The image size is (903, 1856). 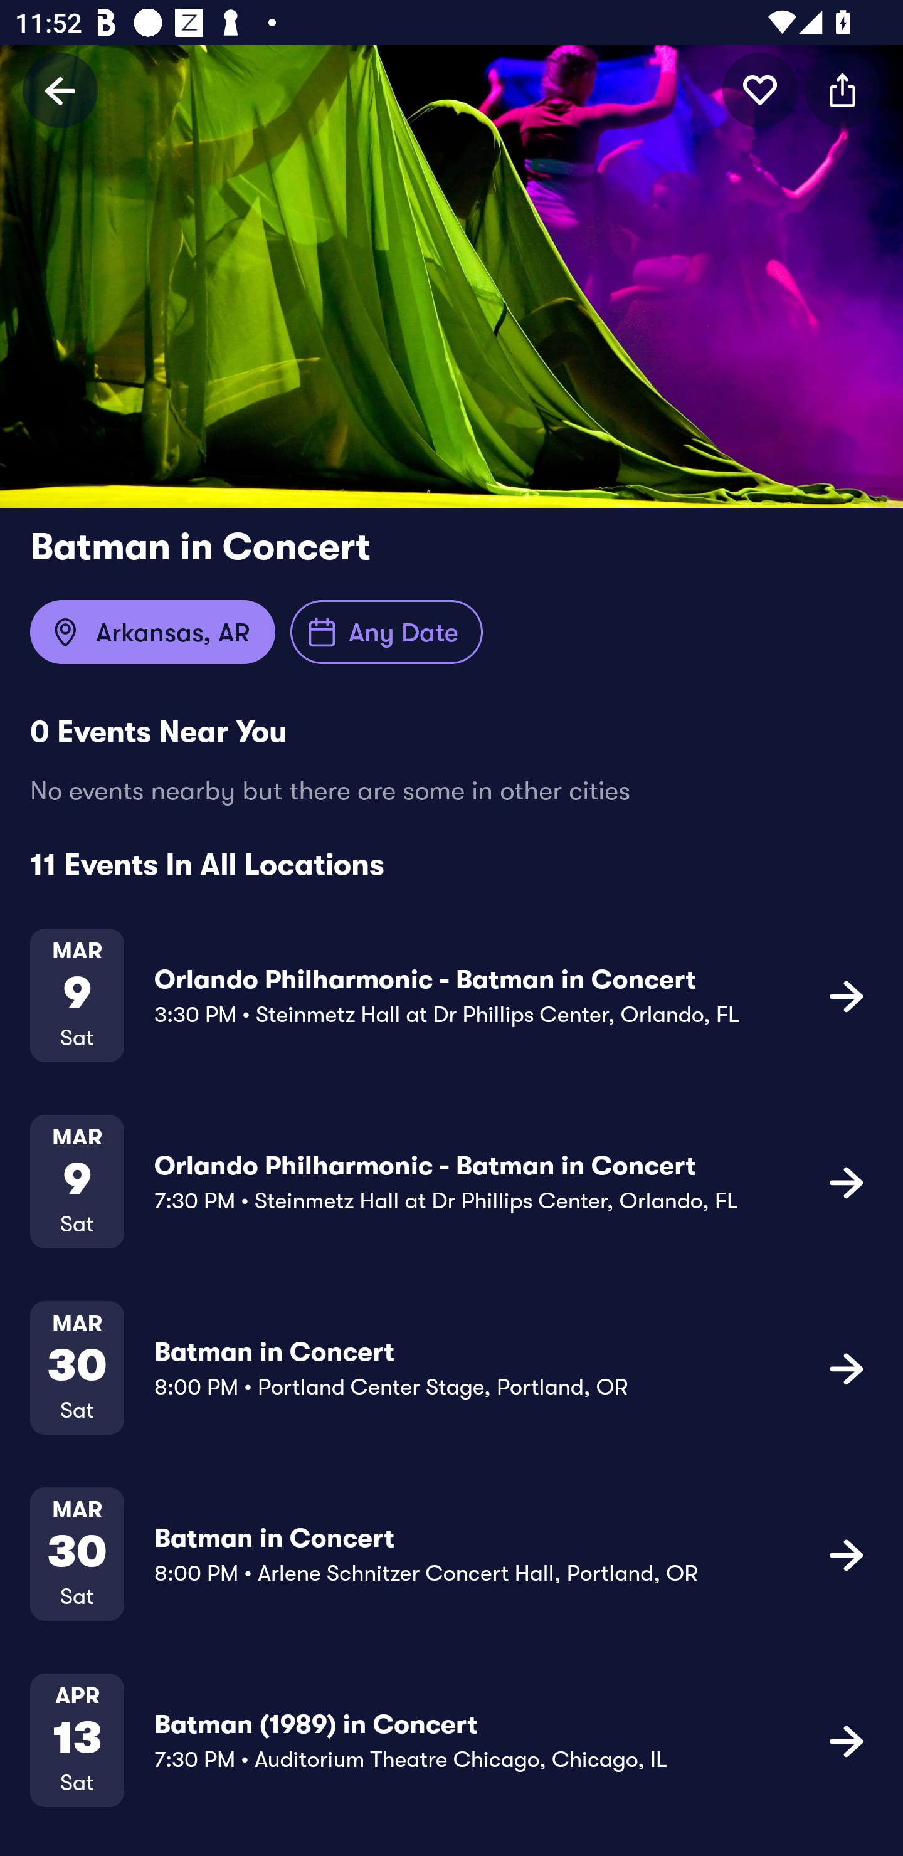 What do you see at coordinates (847, 1182) in the screenshot?
I see `icon button` at bounding box center [847, 1182].